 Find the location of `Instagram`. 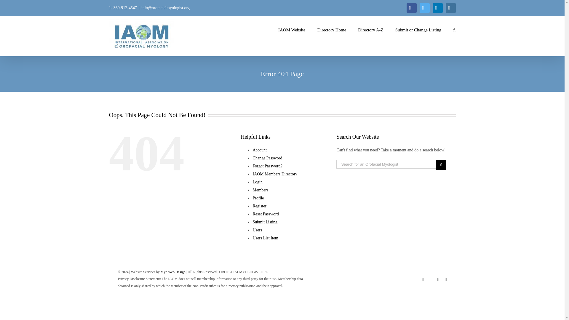

Instagram is located at coordinates (450, 8).